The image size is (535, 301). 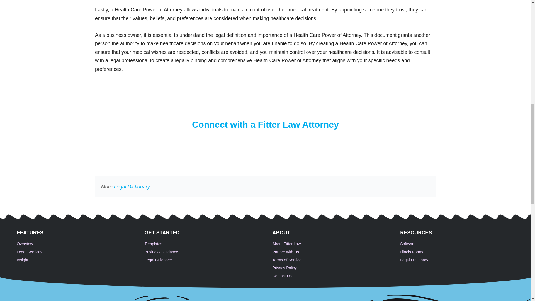 What do you see at coordinates (265, 124) in the screenshot?
I see `Connect with a Fitter Law Attorney` at bounding box center [265, 124].